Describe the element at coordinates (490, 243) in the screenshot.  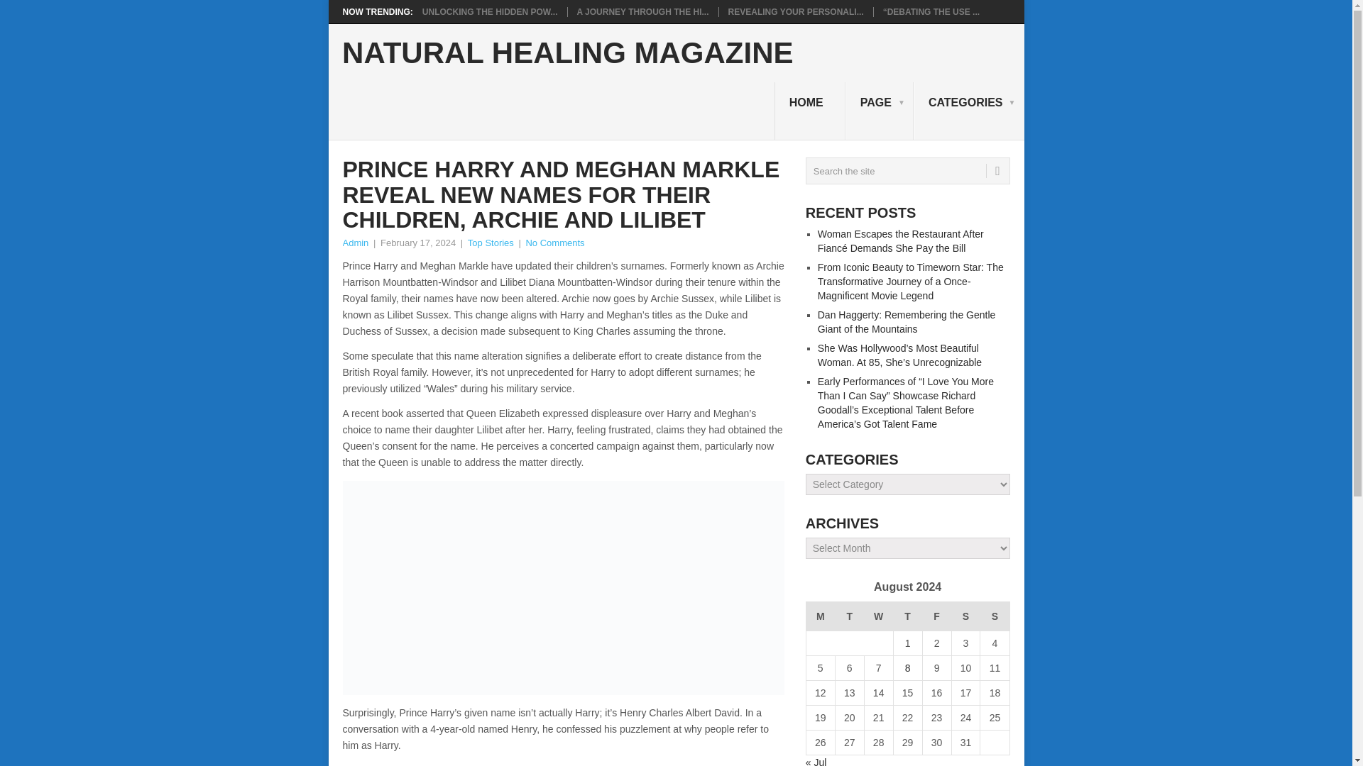
I see `Top Stories` at that location.